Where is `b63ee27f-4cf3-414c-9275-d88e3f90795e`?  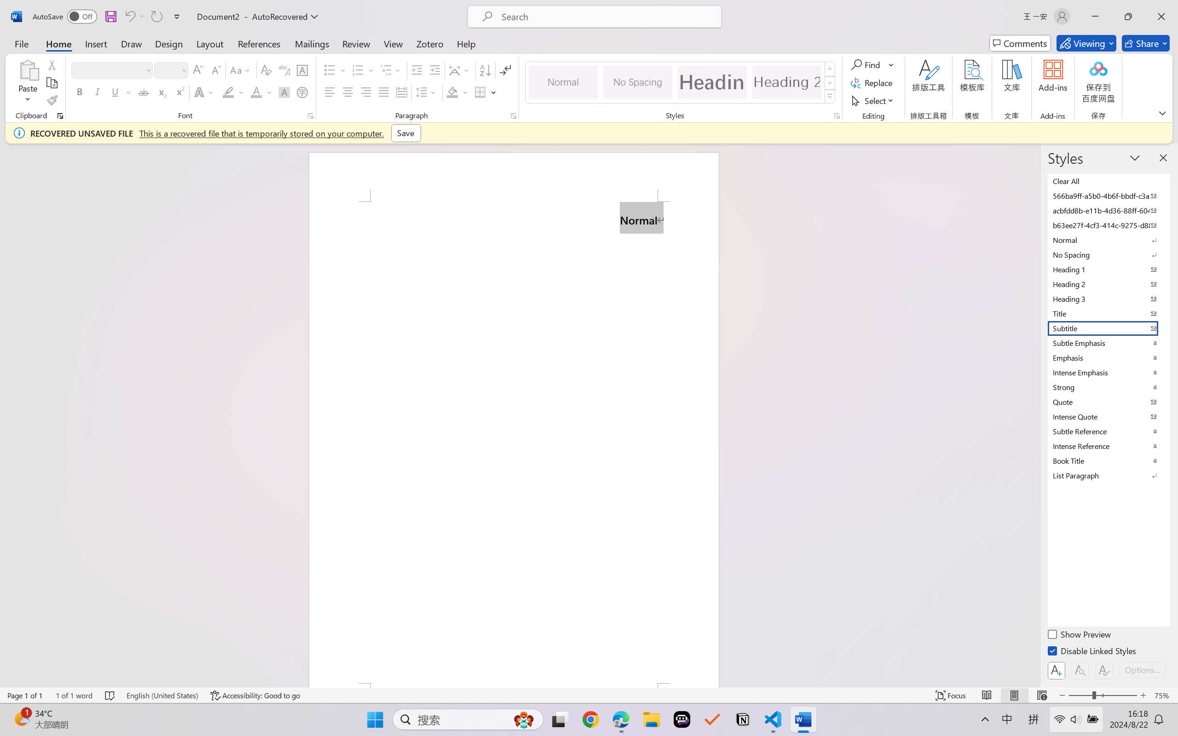
b63ee27f-4cf3-414c-9275-d88e3f90795e is located at coordinates (1108, 225).